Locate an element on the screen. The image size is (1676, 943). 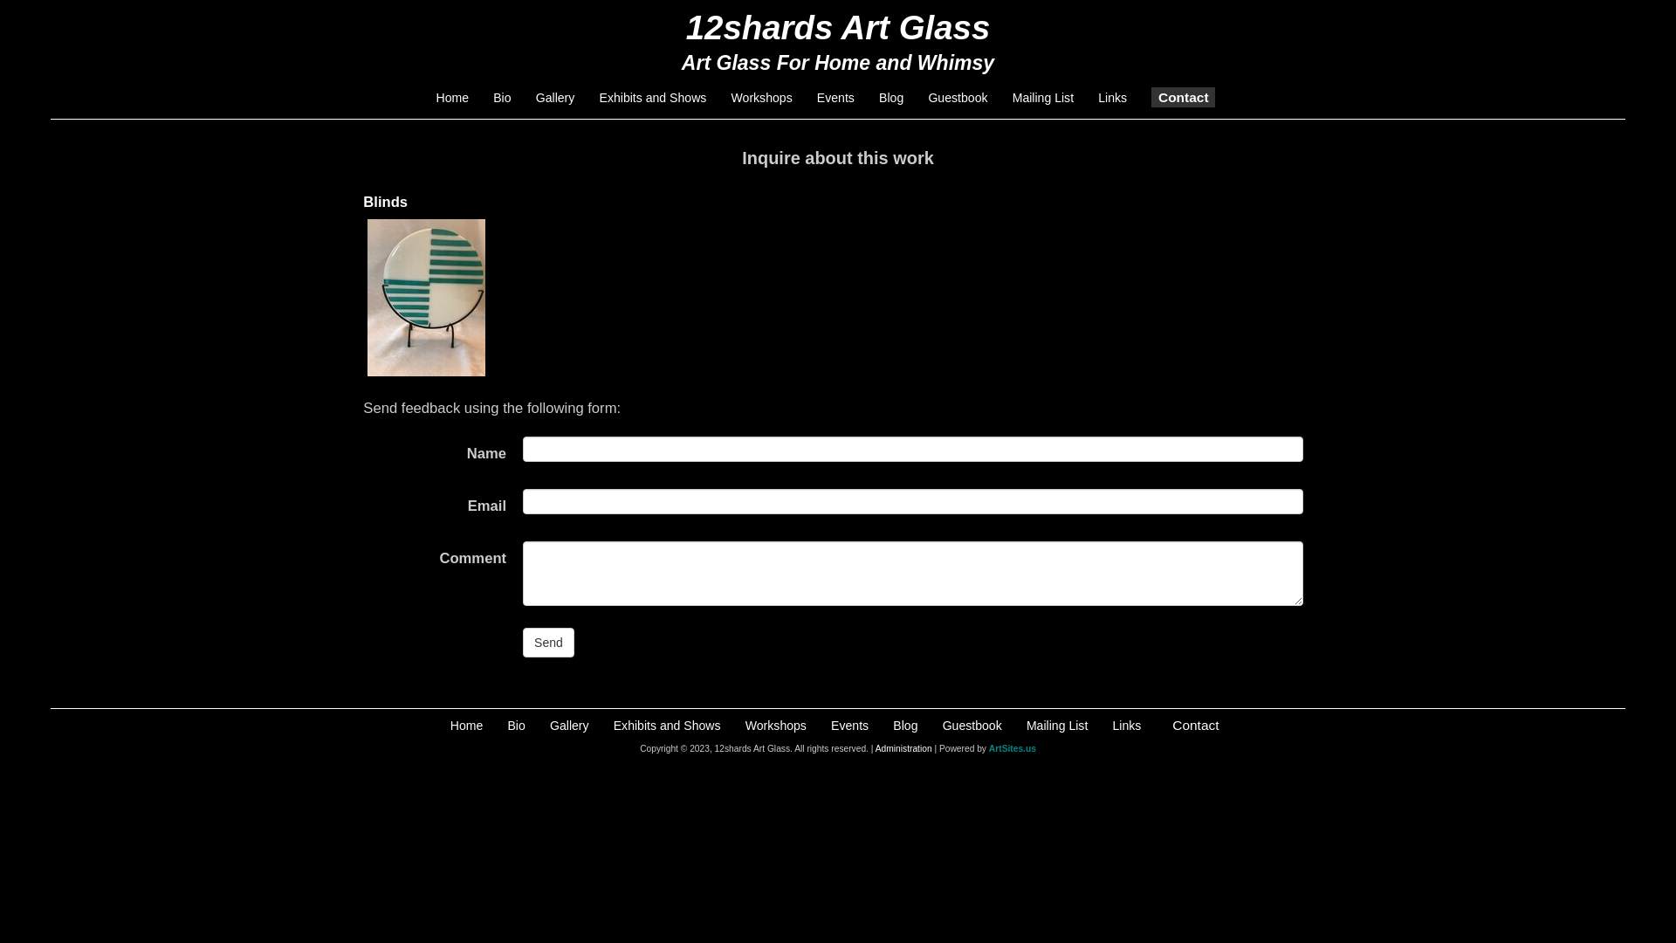
Bio is located at coordinates (502, 98).